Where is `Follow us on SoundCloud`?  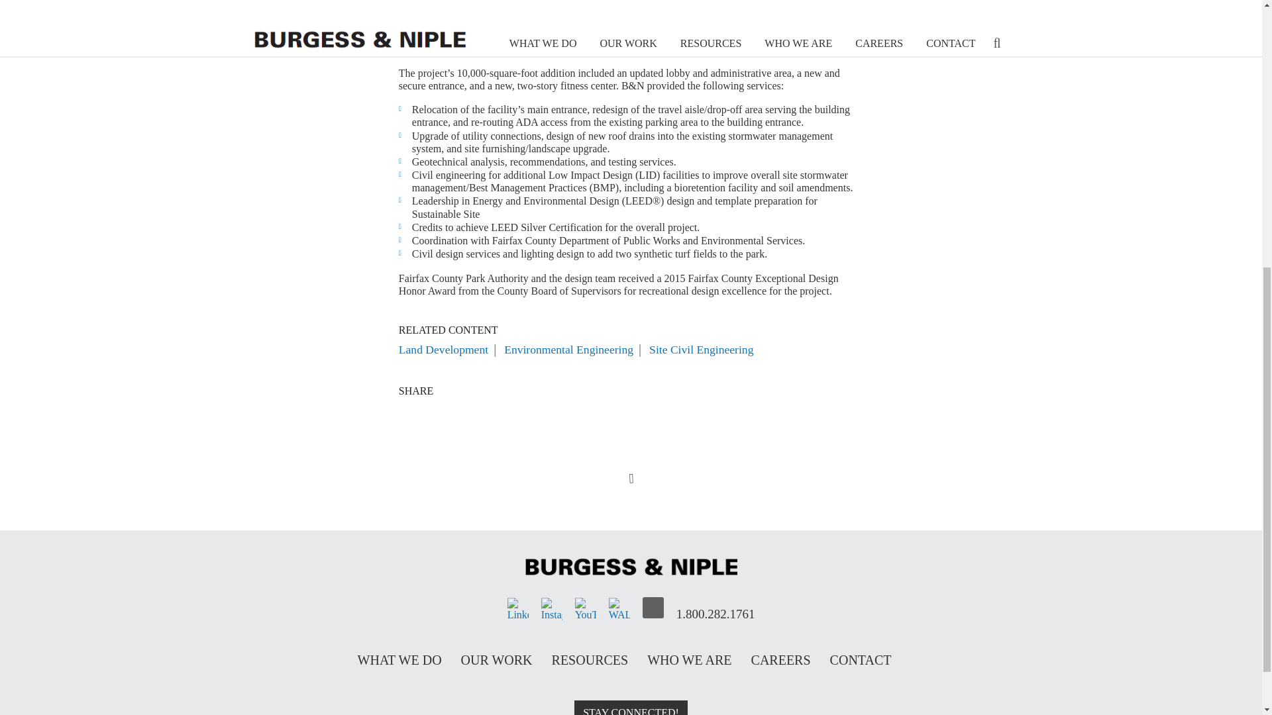
Follow us on SoundCloud is located at coordinates (653, 608).